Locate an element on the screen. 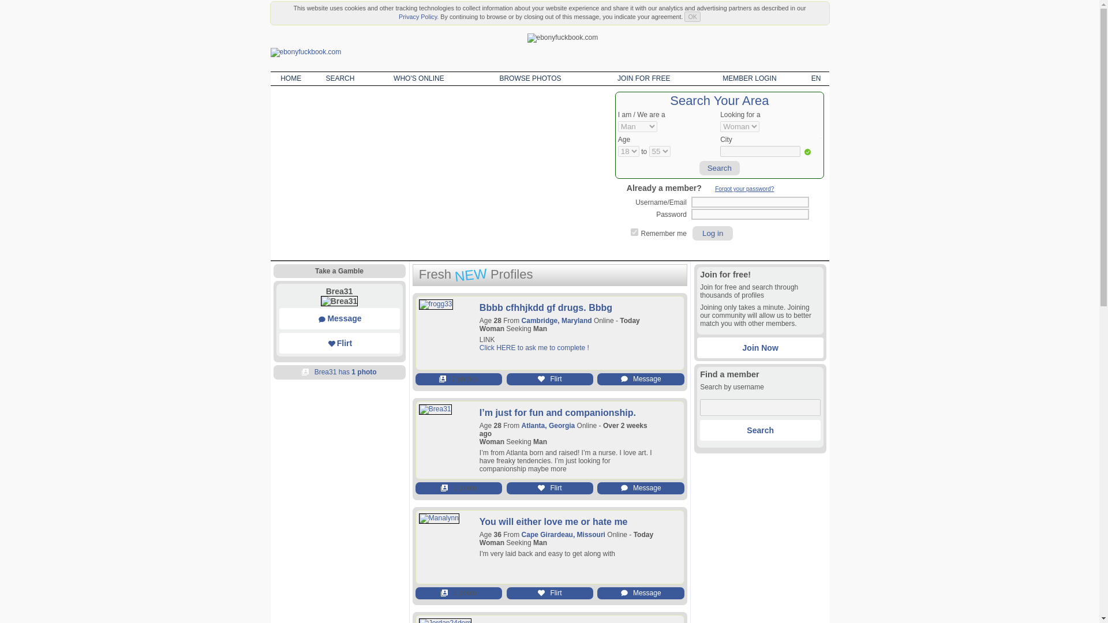 Image resolution: width=1108 pixels, height=623 pixels. BROWSE PHOTOS is located at coordinates (530, 78).